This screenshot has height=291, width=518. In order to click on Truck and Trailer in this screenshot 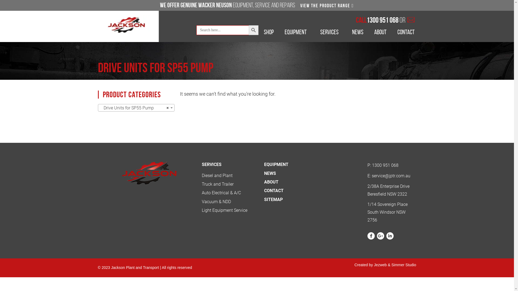, I will do `click(218, 184)`.